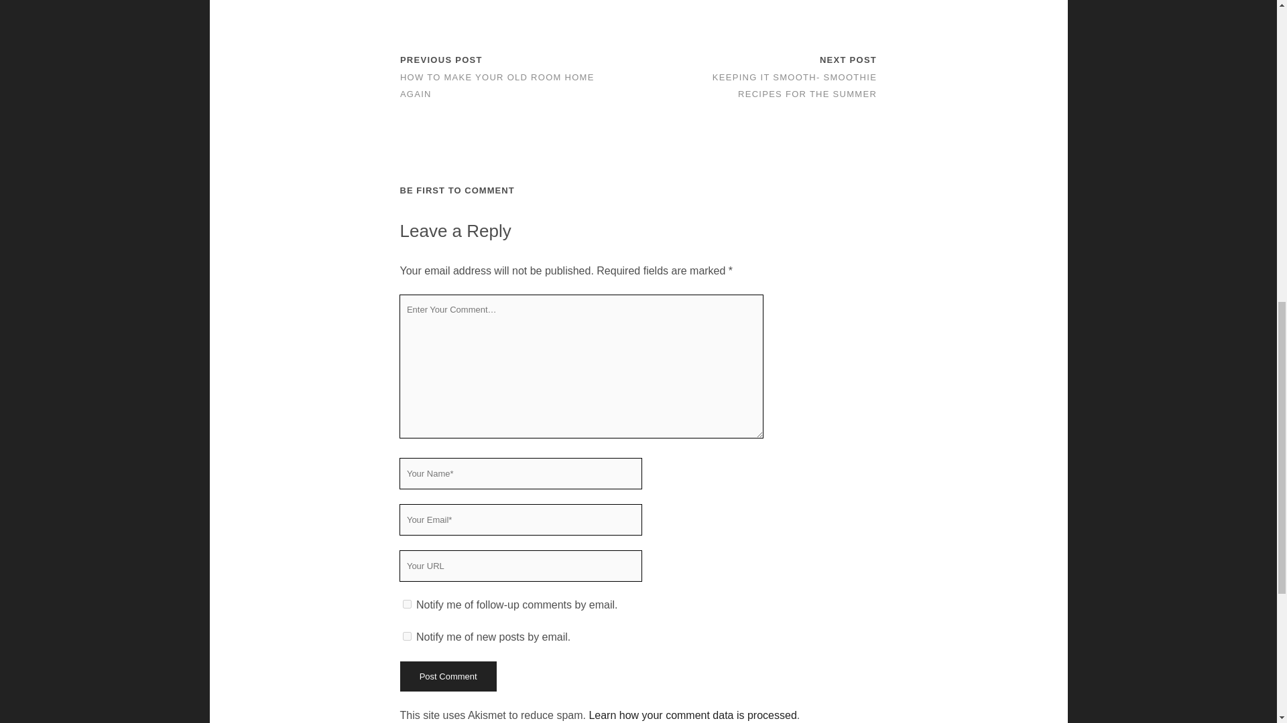  What do you see at coordinates (406, 604) in the screenshot?
I see `subscribe` at bounding box center [406, 604].